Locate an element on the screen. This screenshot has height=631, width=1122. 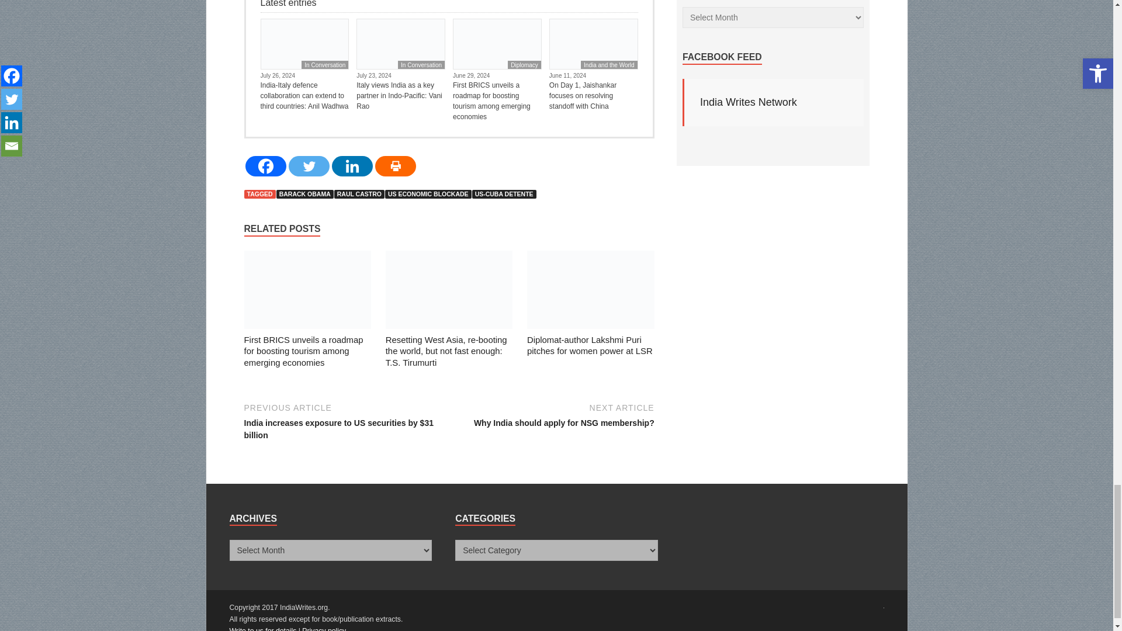
In Conversation is located at coordinates (421, 64).